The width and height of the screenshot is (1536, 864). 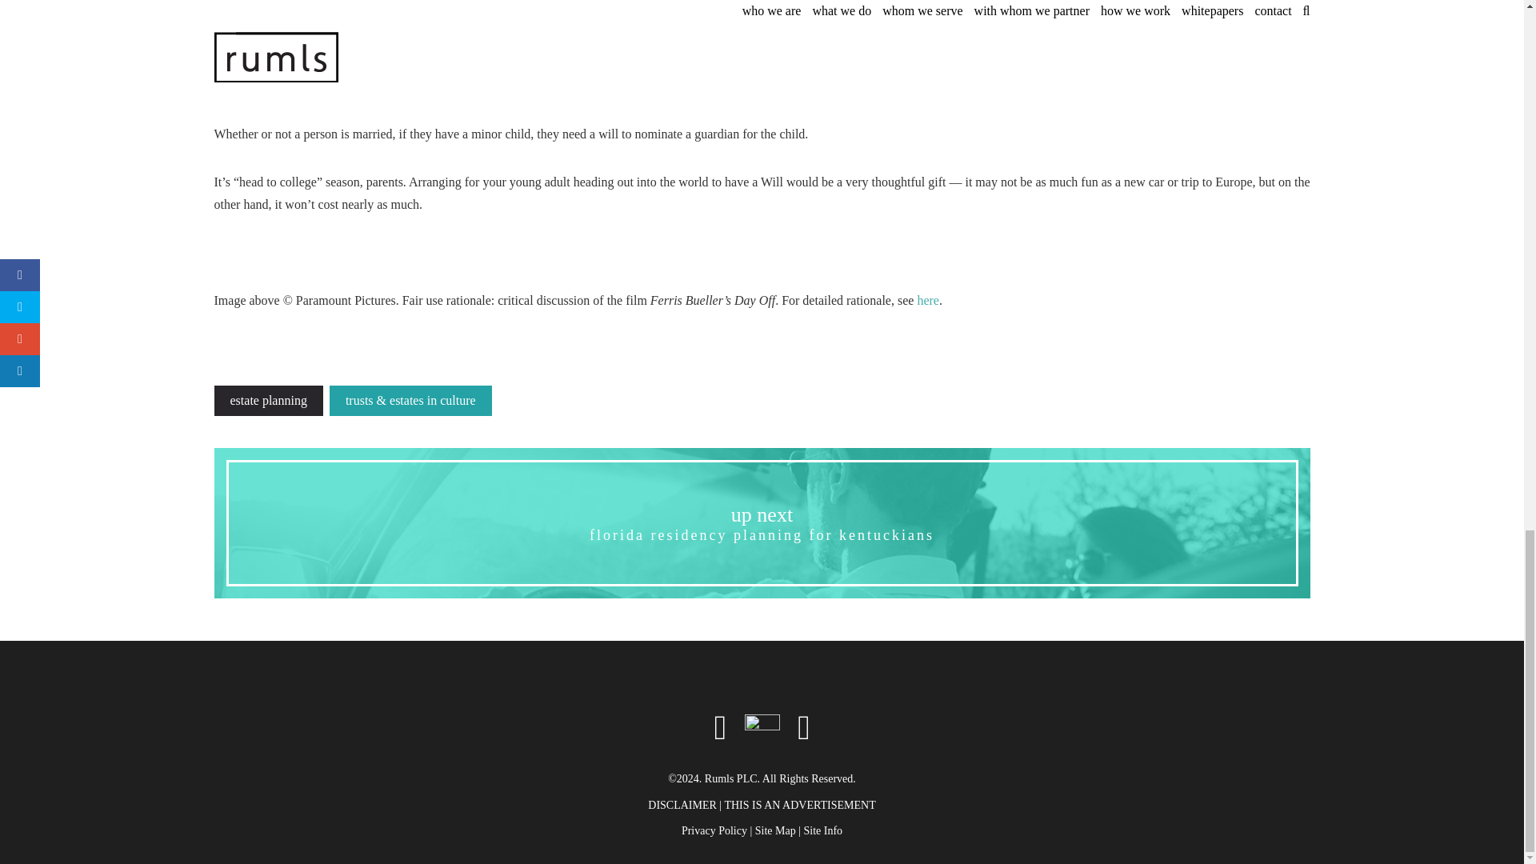 What do you see at coordinates (928, 301) in the screenshot?
I see `here` at bounding box center [928, 301].